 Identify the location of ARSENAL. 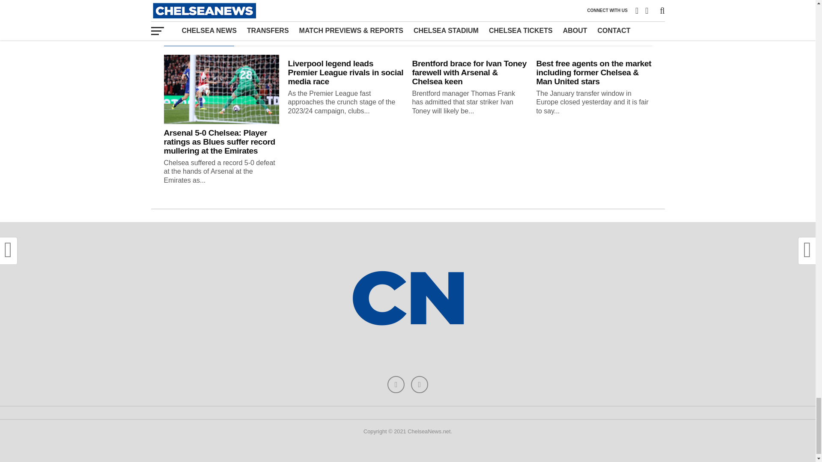
(270, 5).